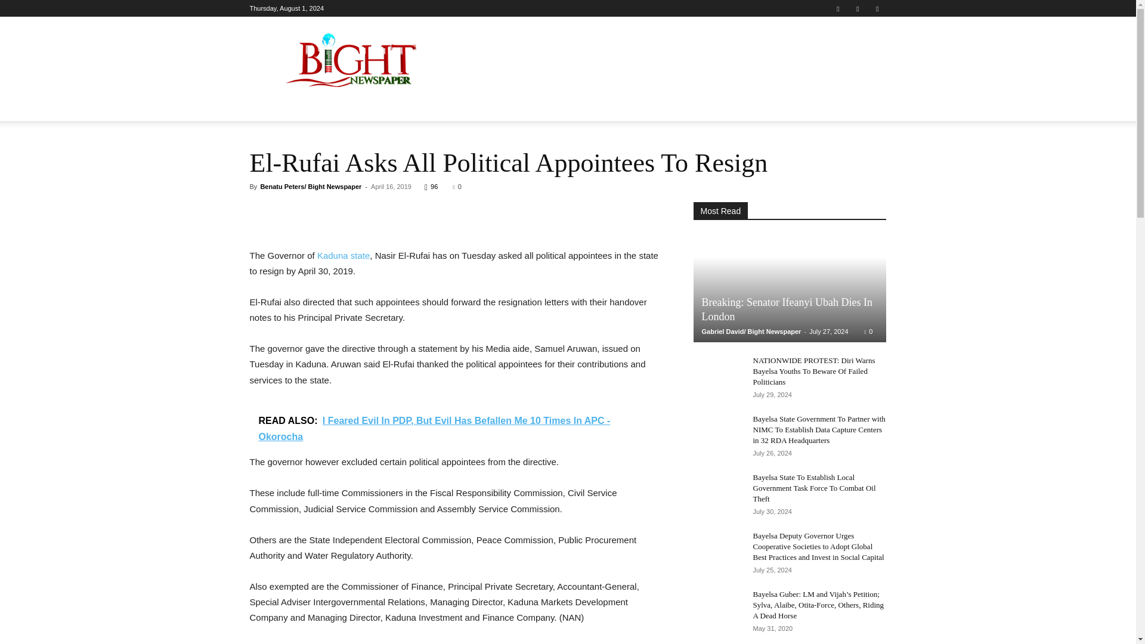 Image resolution: width=1145 pixels, height=644 pixels. Describe the element at coordinates (877, 8) in the screenshot. I see `Youtube` at that location.